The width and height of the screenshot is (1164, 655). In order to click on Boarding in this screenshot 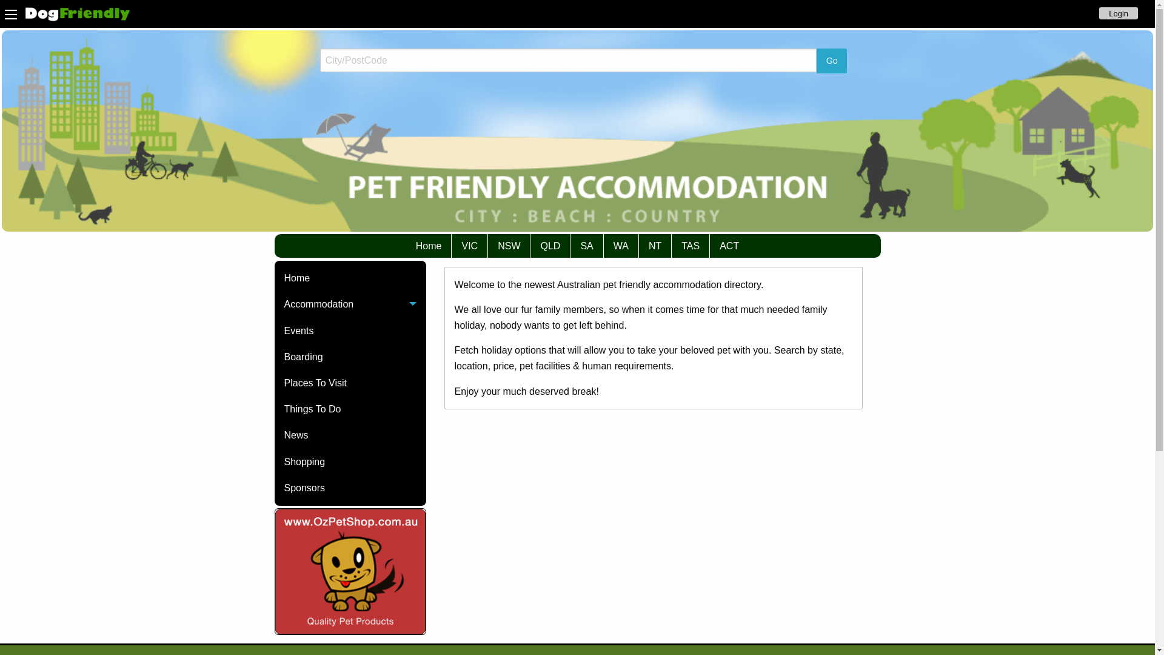, I will do `click(350, 357)`.